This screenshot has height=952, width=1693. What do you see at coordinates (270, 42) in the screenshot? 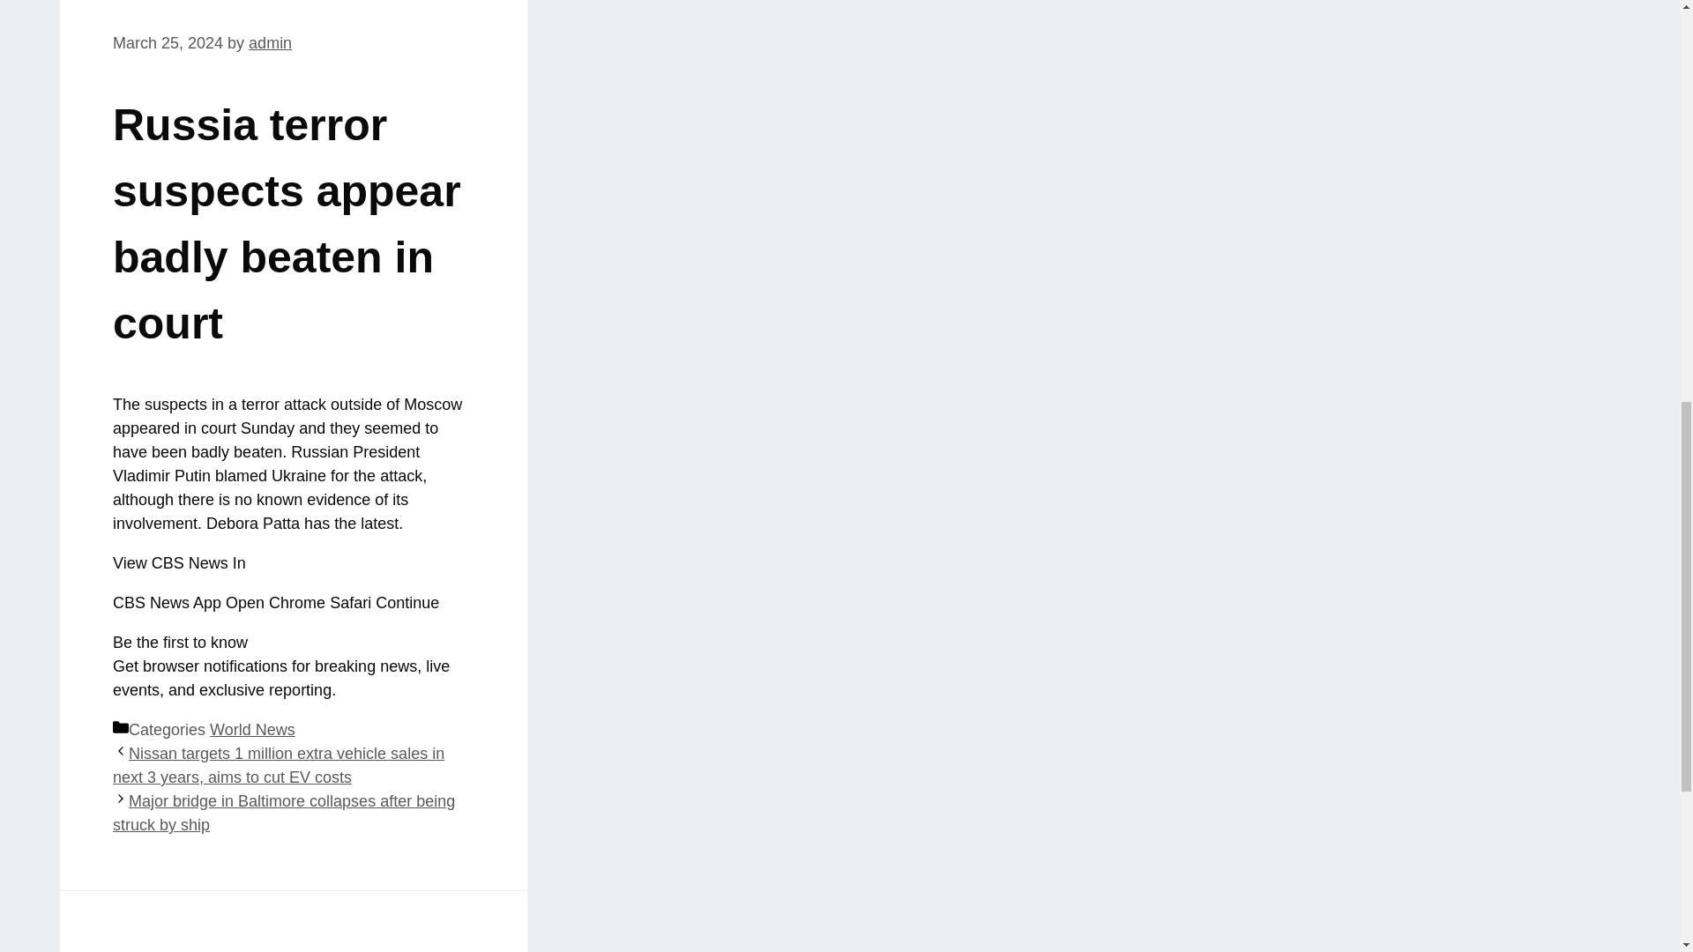
I see `View all posts by admin` at bounding box center [270, 42].